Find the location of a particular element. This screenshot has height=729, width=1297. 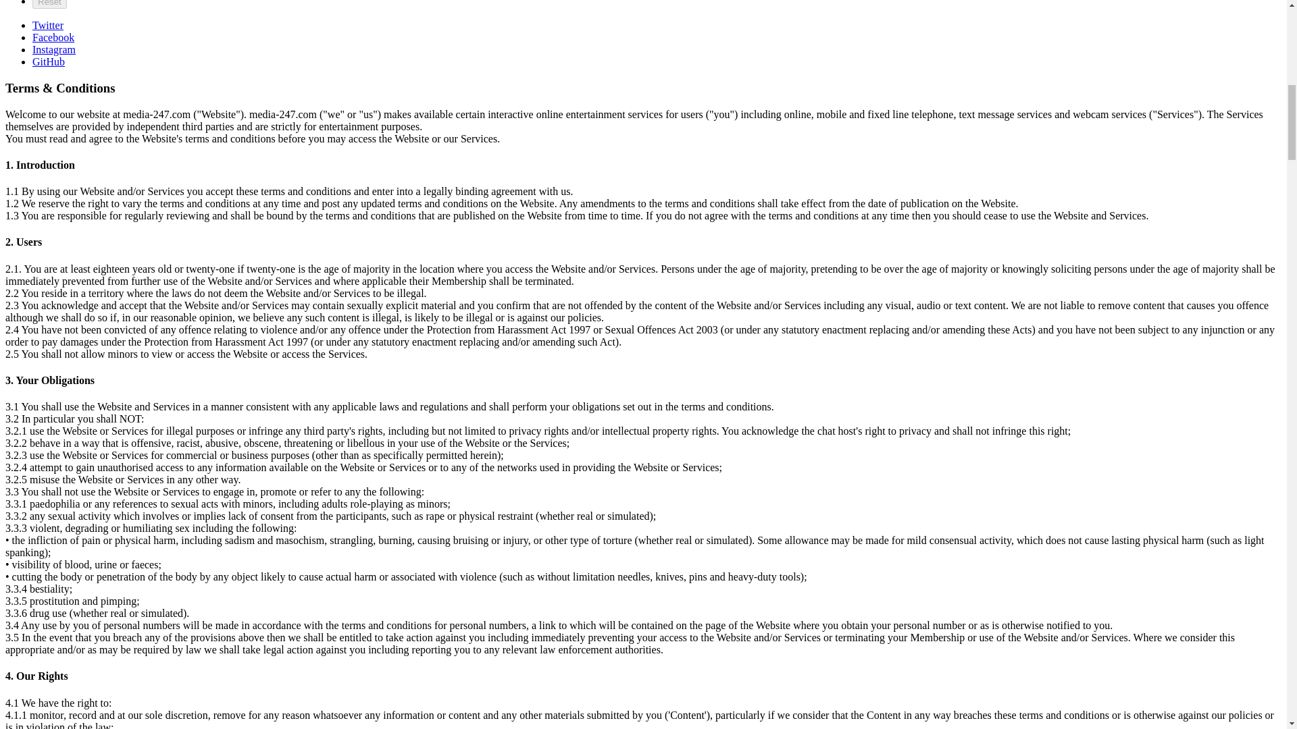

Facebook is located at coordinates (53, 37).